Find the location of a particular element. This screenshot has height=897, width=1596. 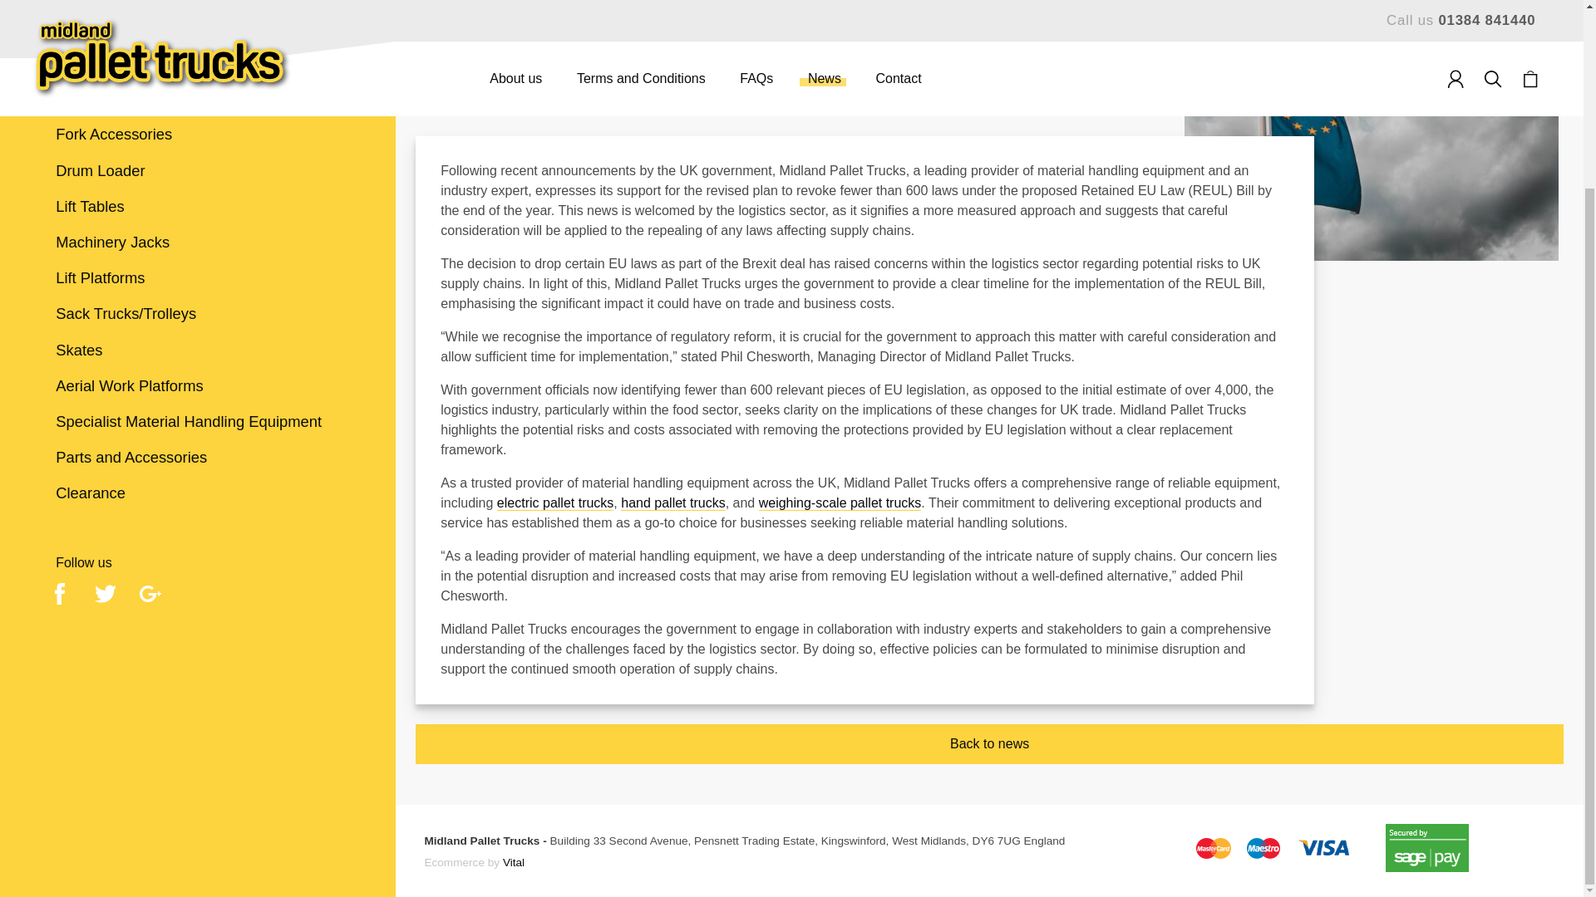

Electric Trucks is located at coordinates (198, 3).